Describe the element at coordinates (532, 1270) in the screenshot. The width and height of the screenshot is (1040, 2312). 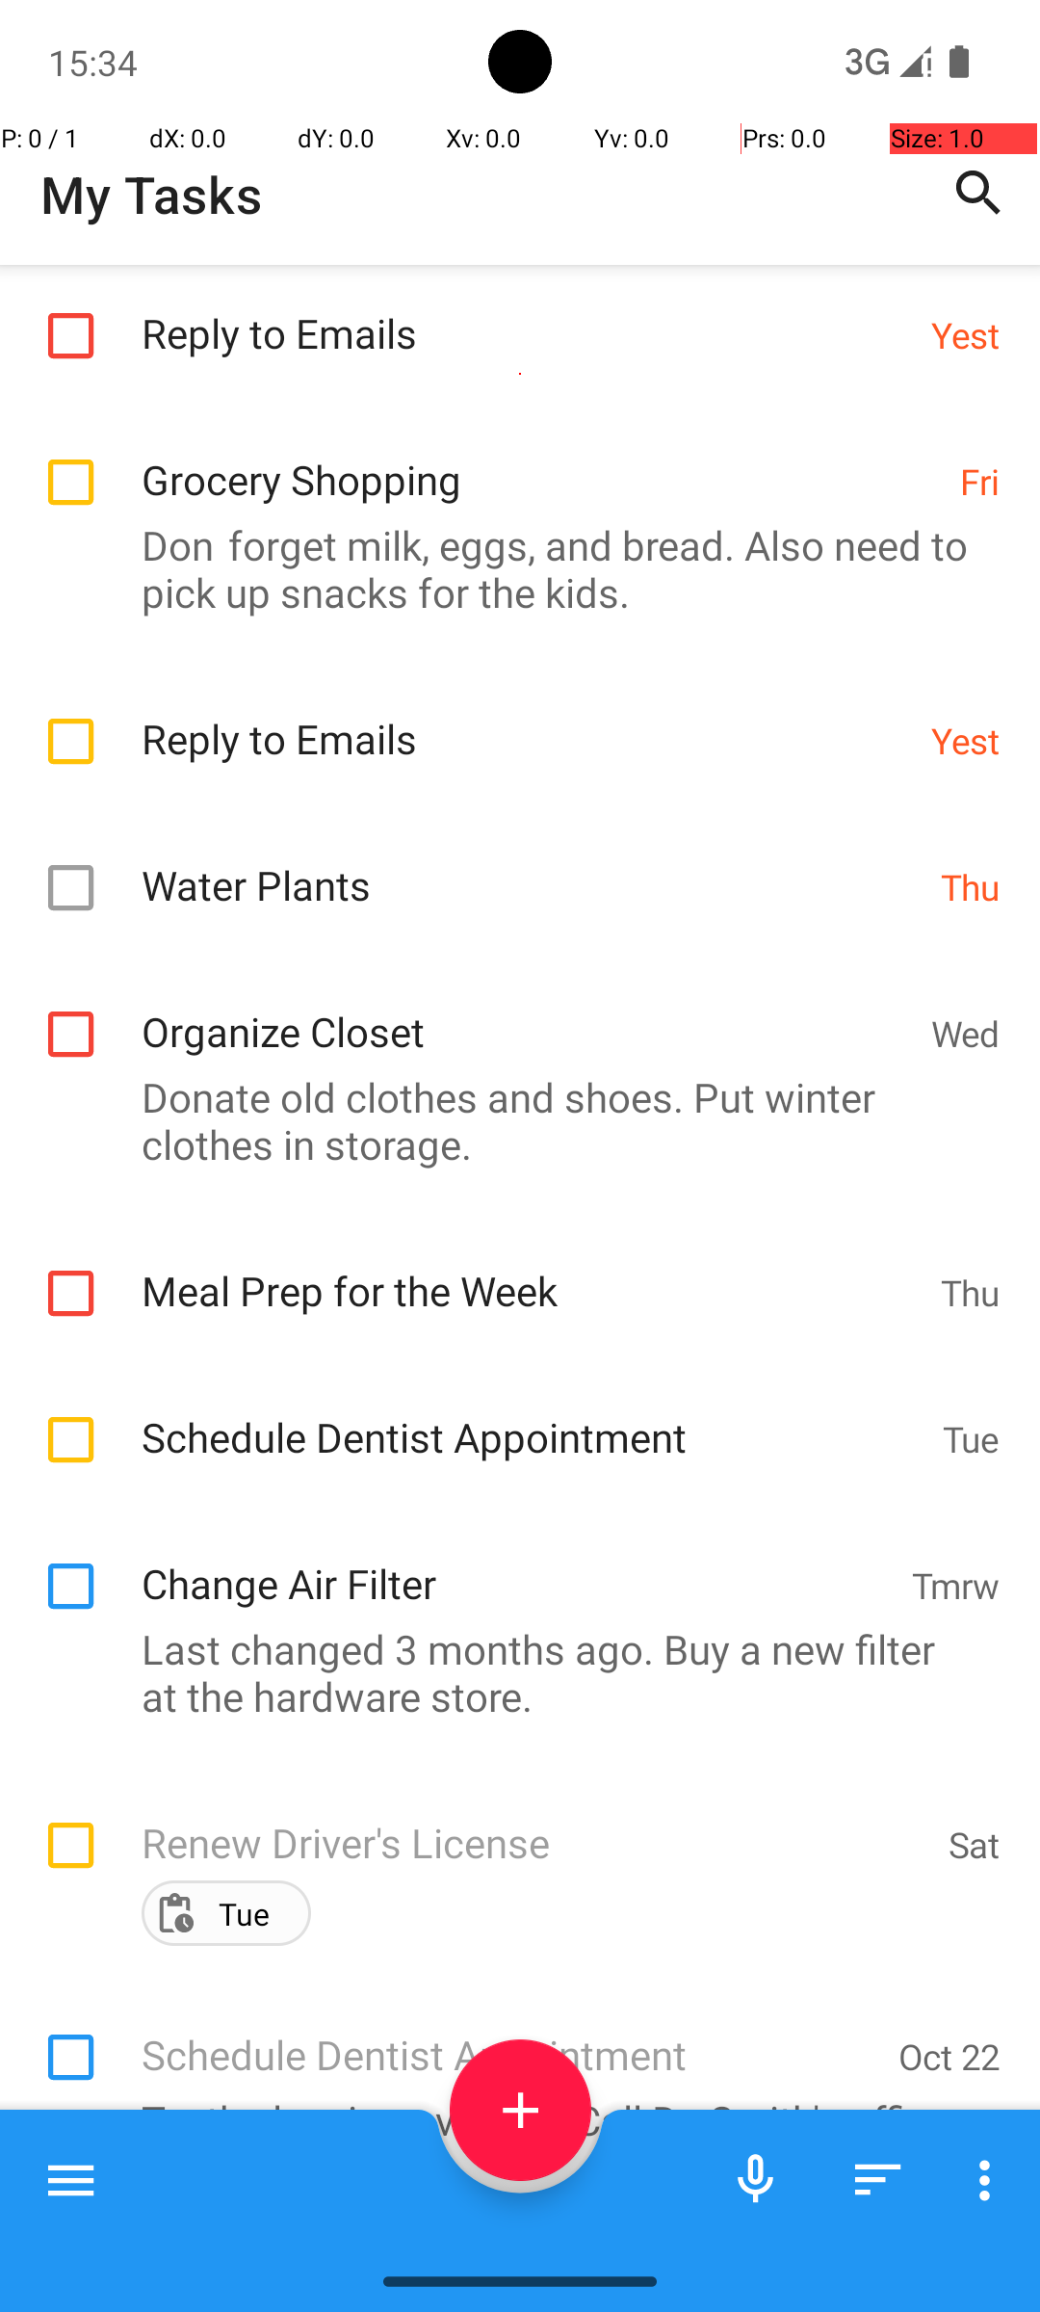
I see `Meal Prep for the Week` at that location.